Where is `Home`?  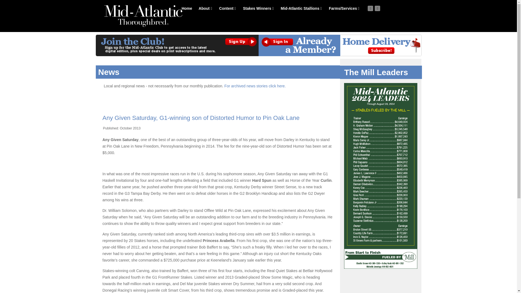
Home is located at coordinates (187, 8).